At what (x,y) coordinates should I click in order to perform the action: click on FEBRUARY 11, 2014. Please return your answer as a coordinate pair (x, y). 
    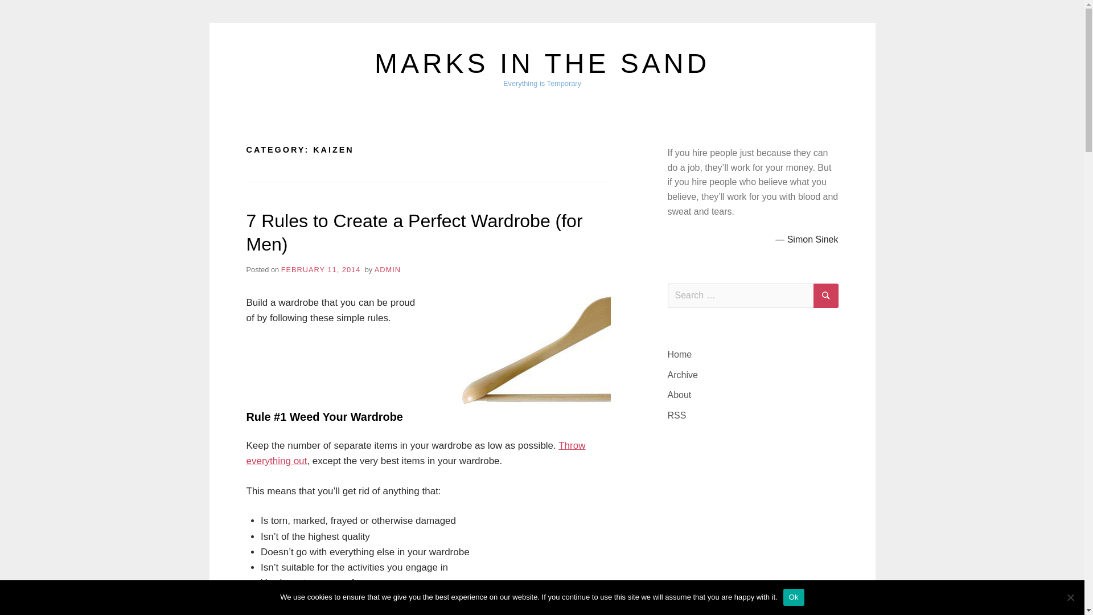
    Looking at the image, I should click on (320, 269).